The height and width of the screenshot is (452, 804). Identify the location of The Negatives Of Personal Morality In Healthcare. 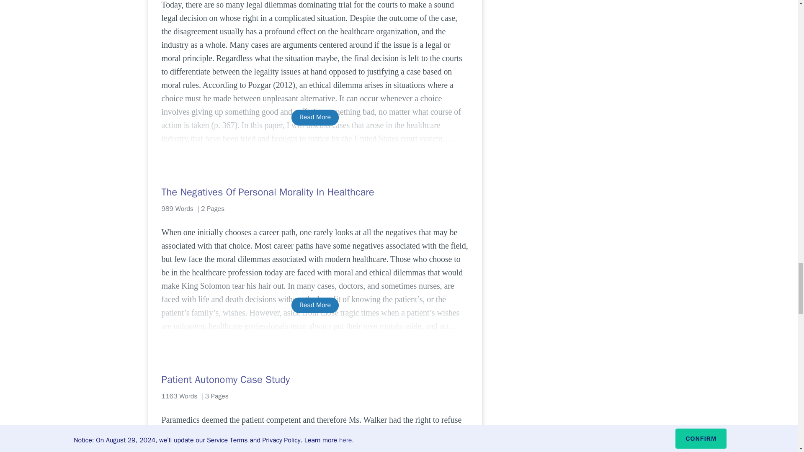
(315, 192).